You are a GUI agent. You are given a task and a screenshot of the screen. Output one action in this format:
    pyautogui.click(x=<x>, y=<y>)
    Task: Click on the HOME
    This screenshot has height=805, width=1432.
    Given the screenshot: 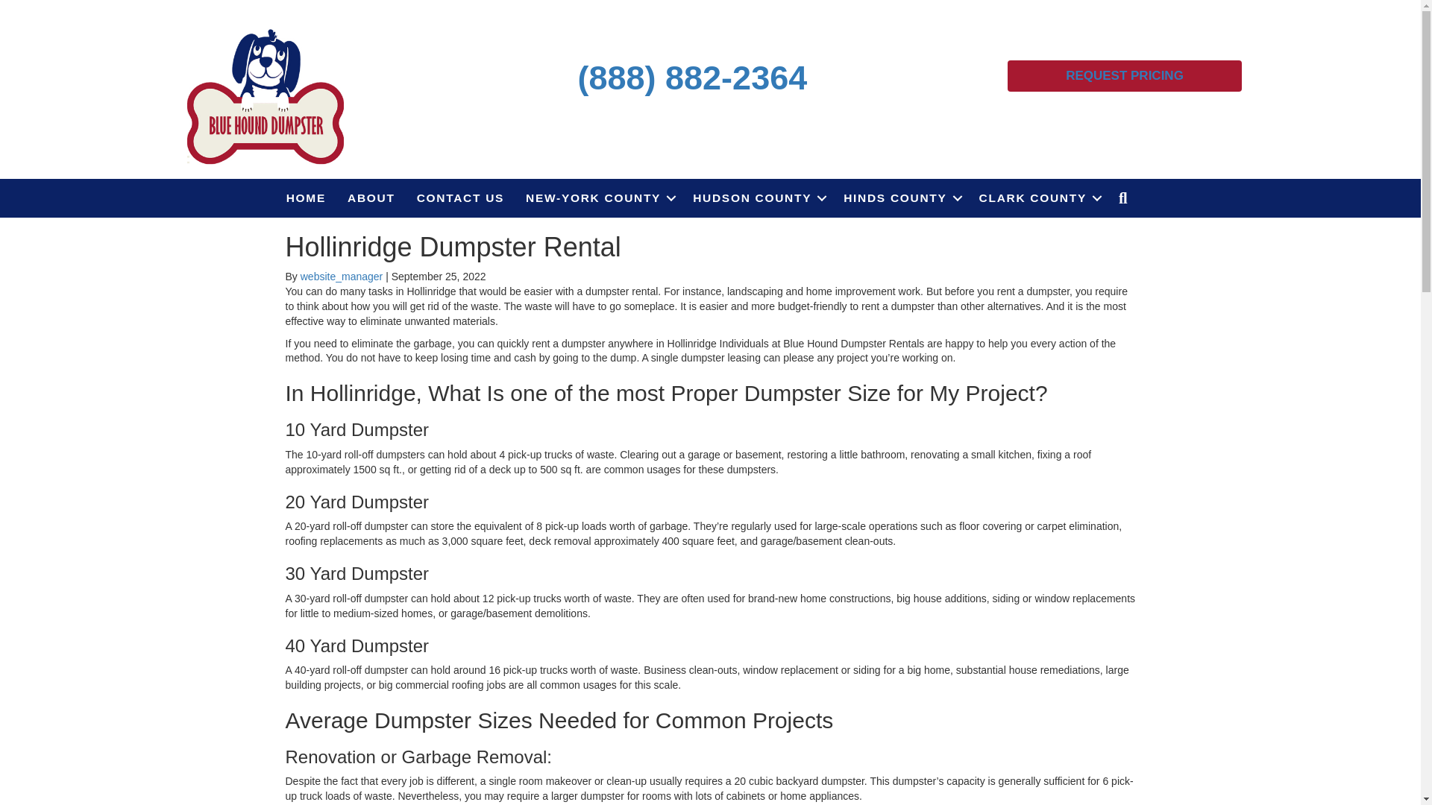 What is the action you would take?
    pyautogui.click(x=306, y=198)
    